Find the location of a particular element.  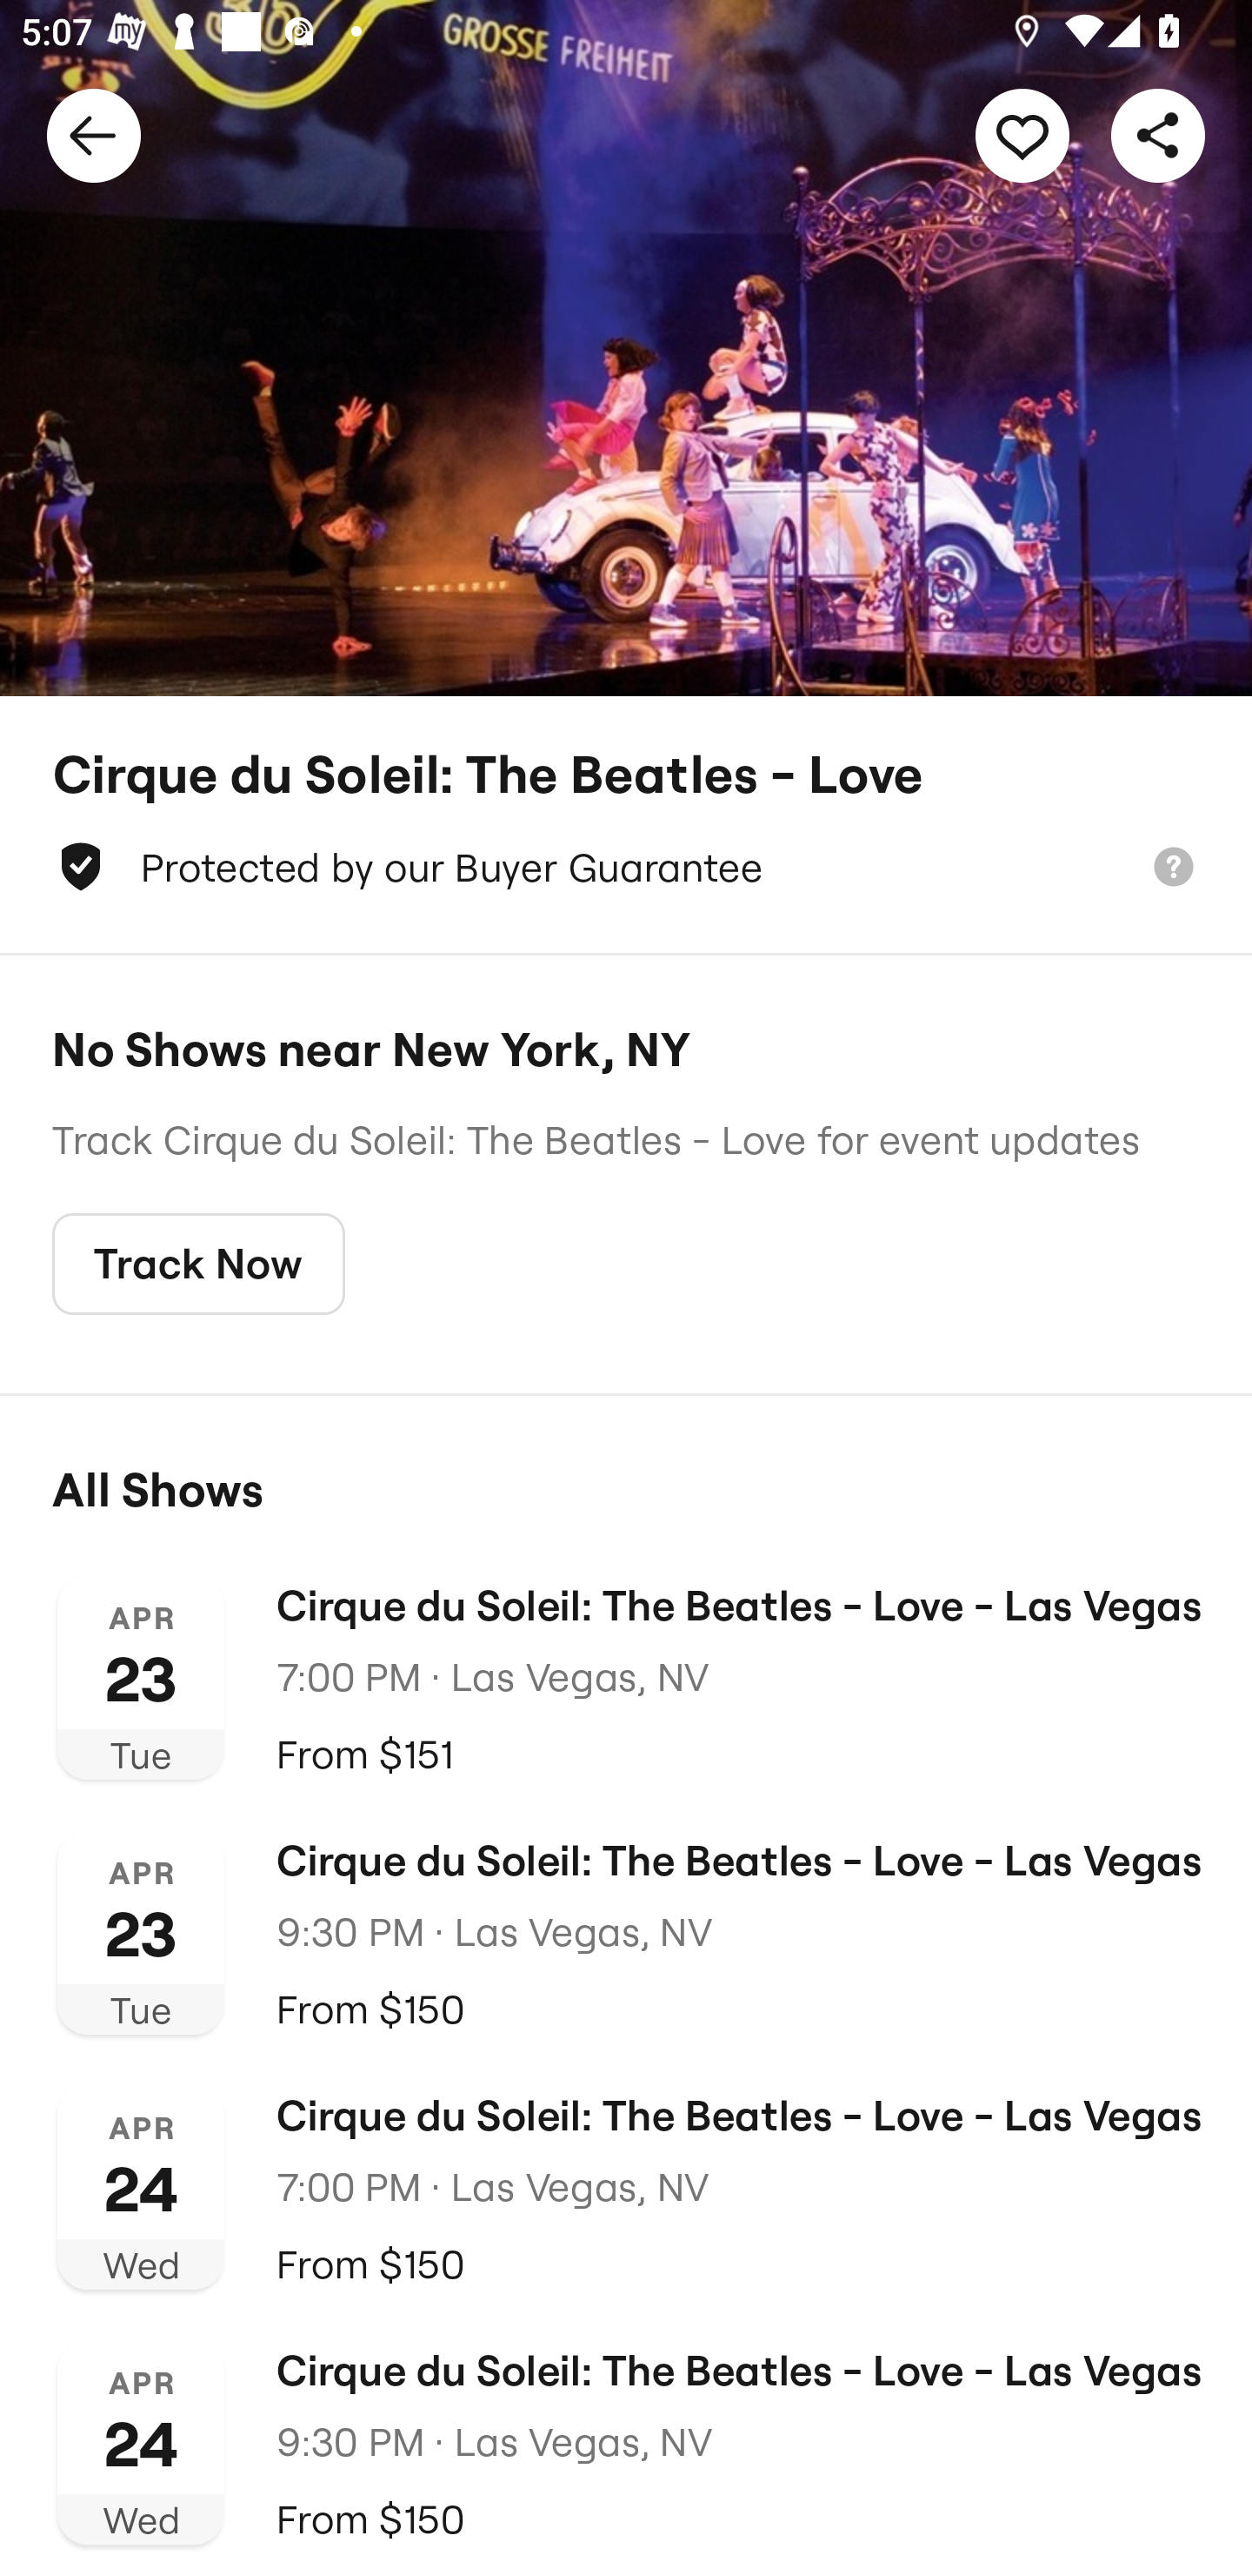

Back is located at coordinates (94, 134).